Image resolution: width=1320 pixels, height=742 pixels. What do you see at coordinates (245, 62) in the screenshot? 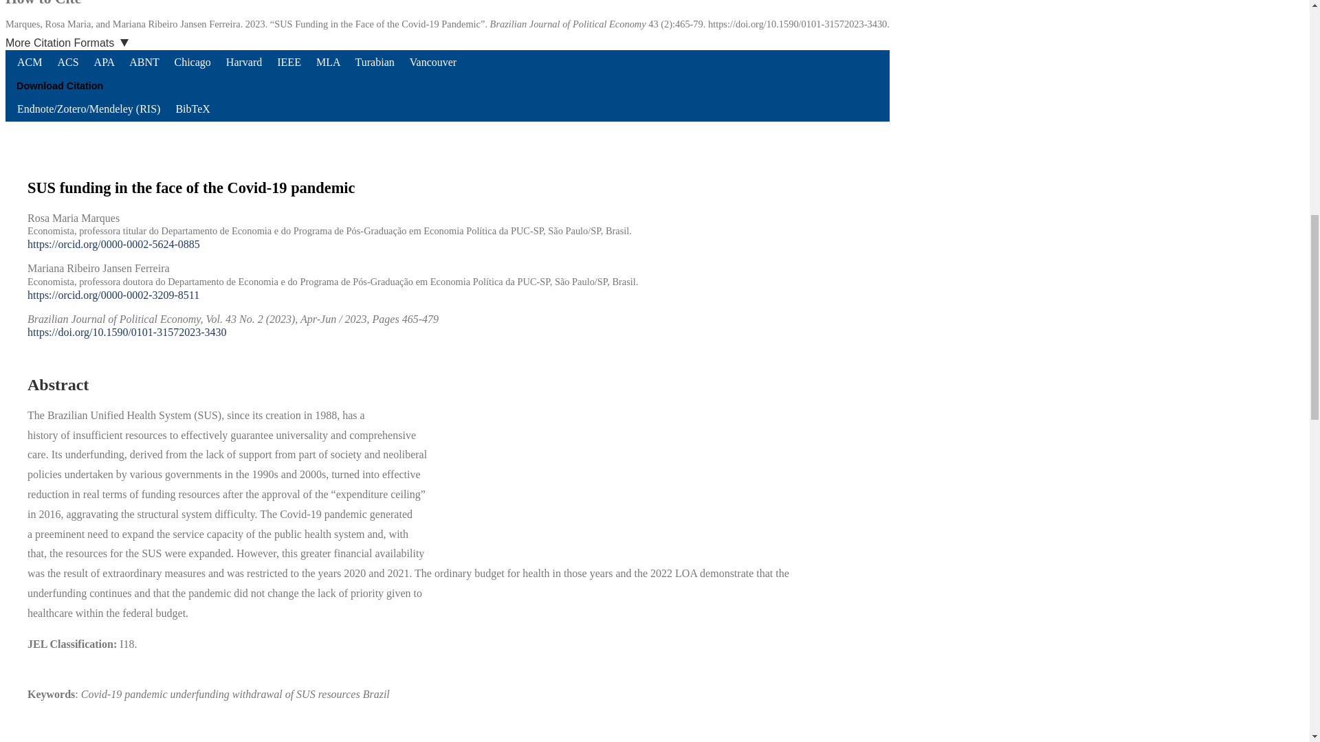
I see `Harvard` at bounding box center [245, 62].